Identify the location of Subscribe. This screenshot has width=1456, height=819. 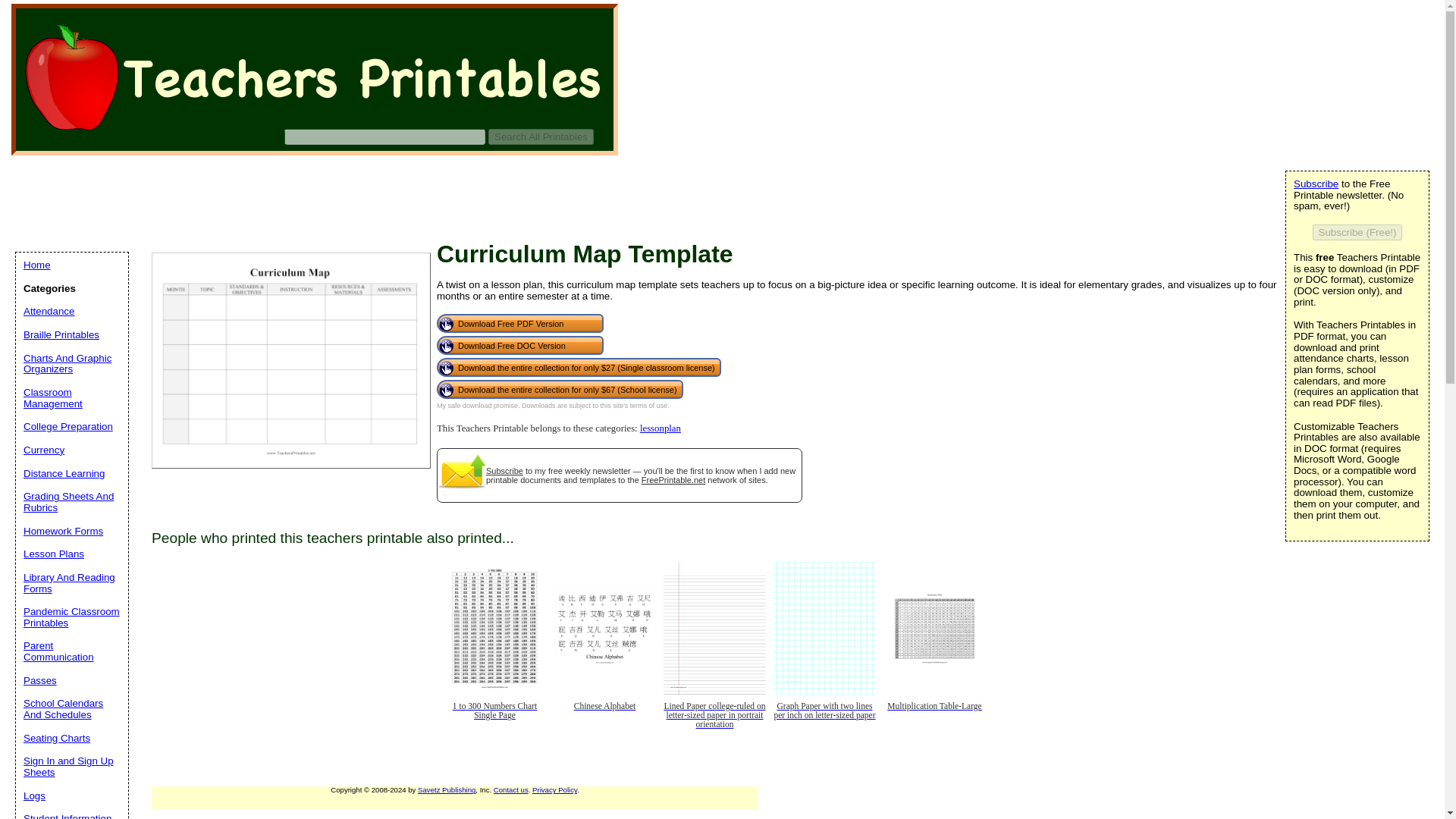
(504, 470).